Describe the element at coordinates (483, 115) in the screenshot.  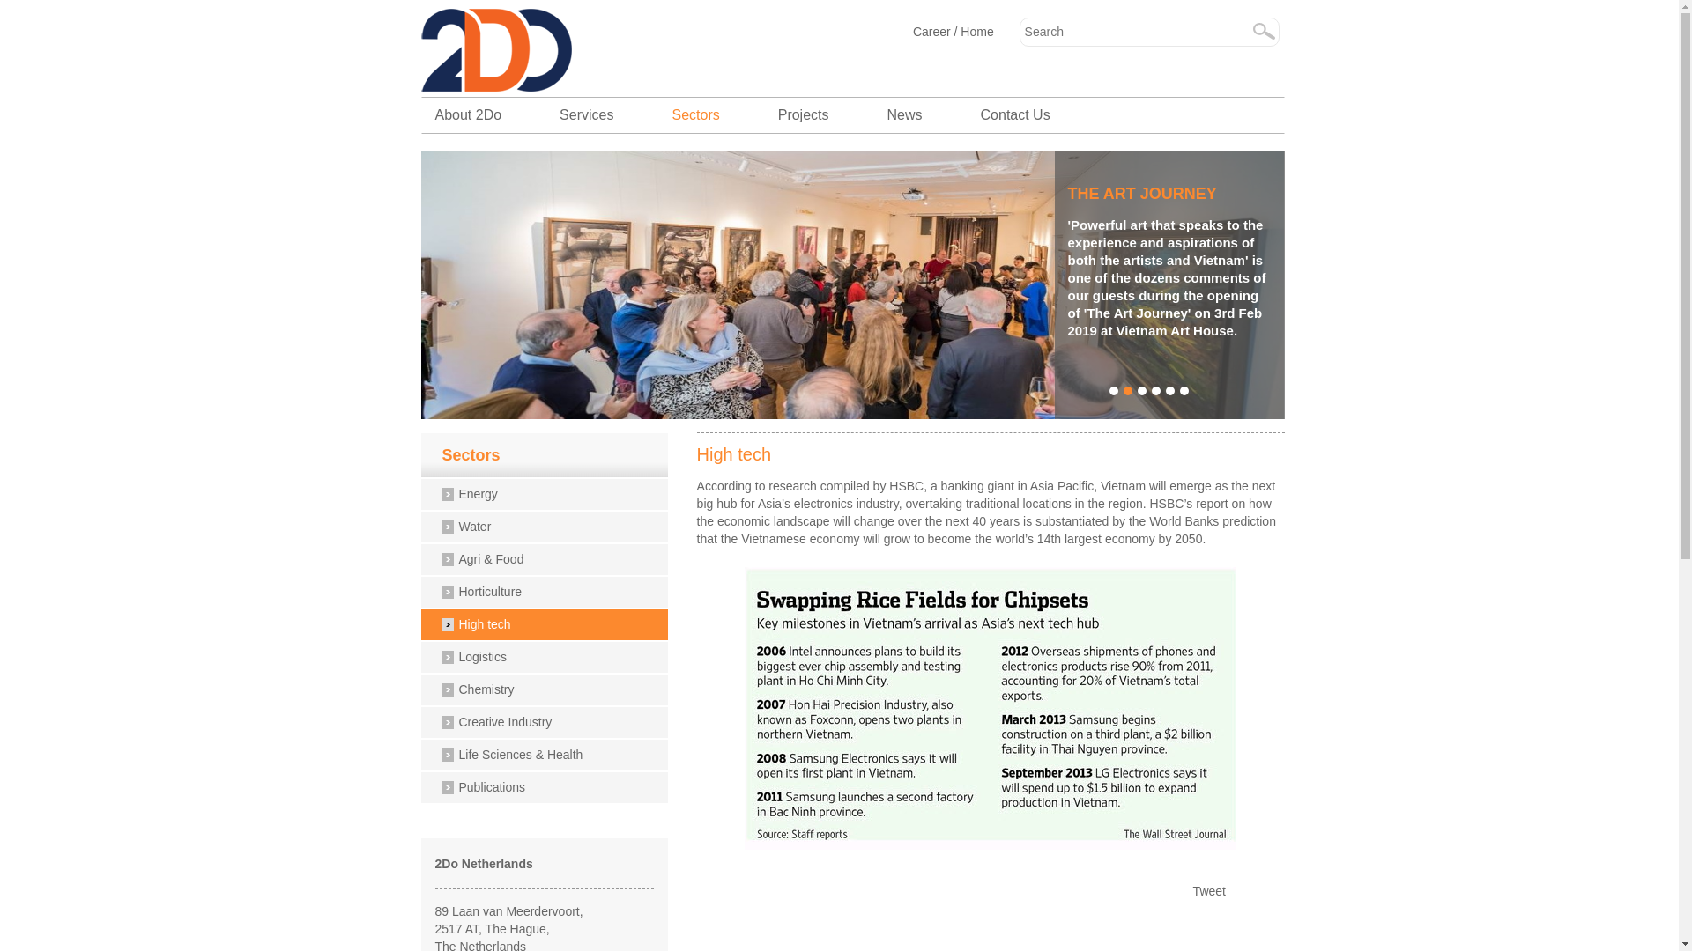
I see `About 2Do` at that location.